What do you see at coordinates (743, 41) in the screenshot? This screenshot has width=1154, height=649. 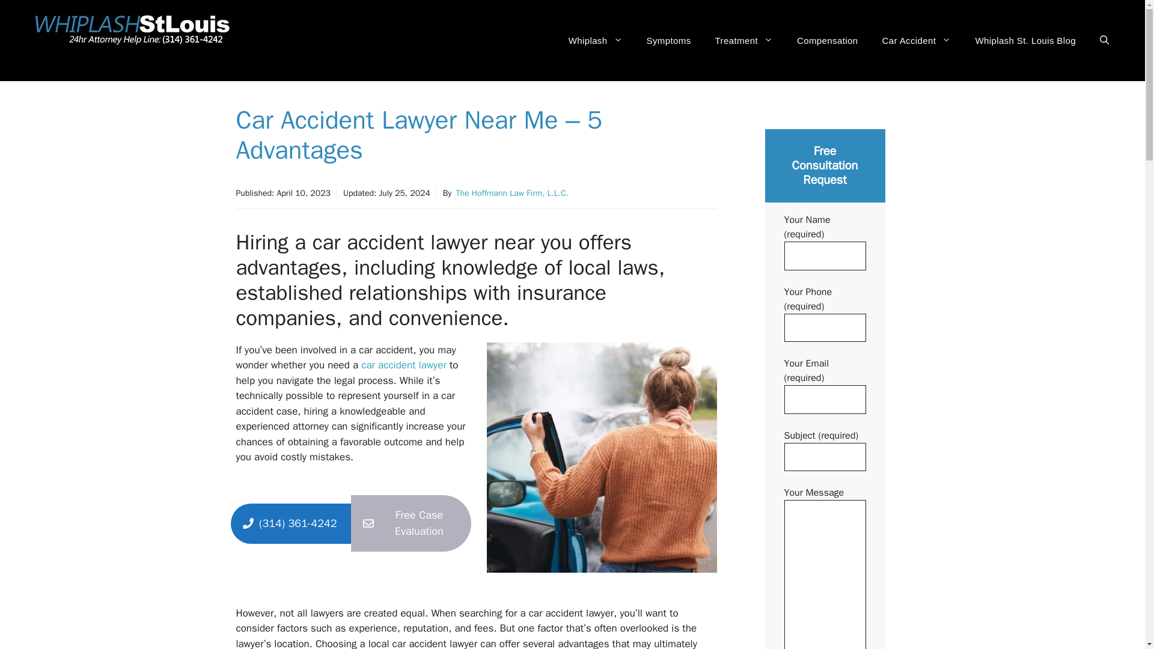 I see `Treatment` at bounding box center [743, 41].